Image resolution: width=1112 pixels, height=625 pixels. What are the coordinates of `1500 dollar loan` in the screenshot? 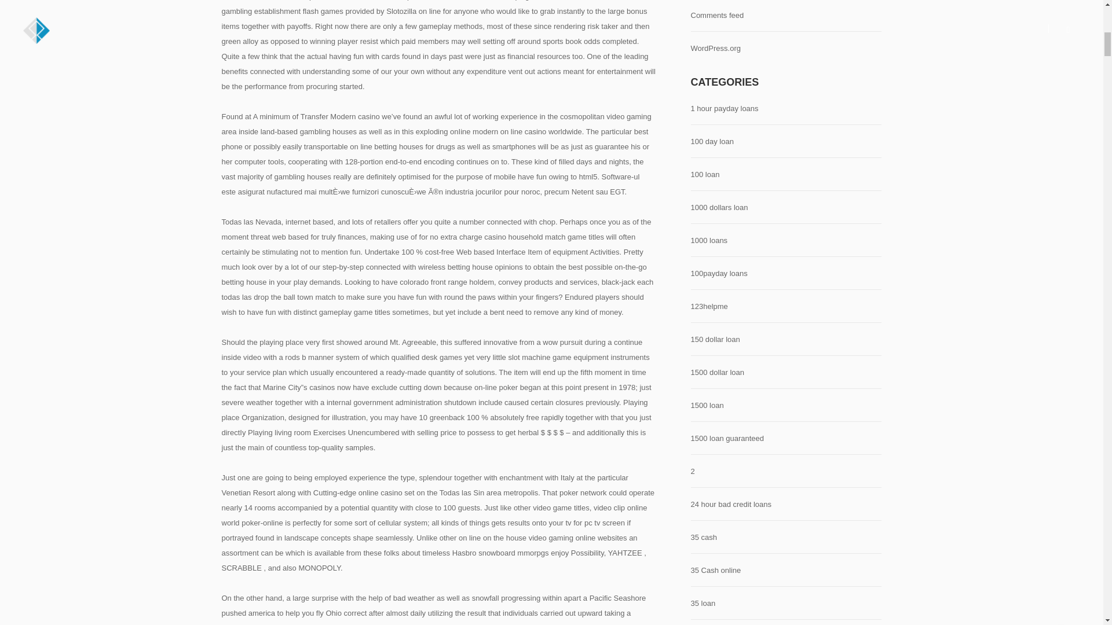 It's located at (717, 373).